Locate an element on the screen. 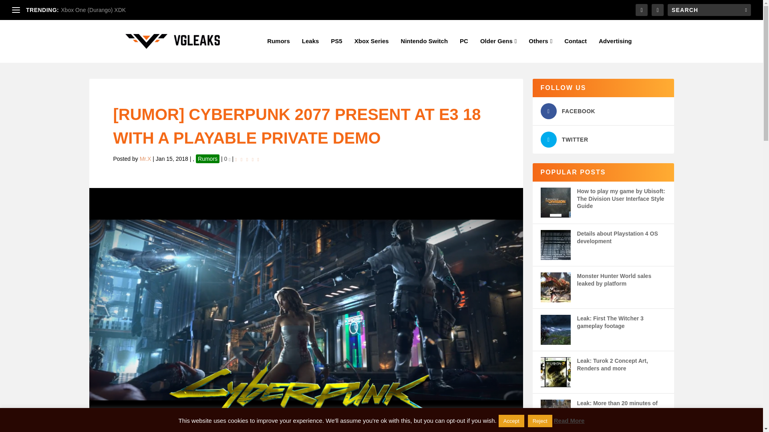 The height and width of the screenshot is (432, 769). Others is located at coordinates (540, 50).